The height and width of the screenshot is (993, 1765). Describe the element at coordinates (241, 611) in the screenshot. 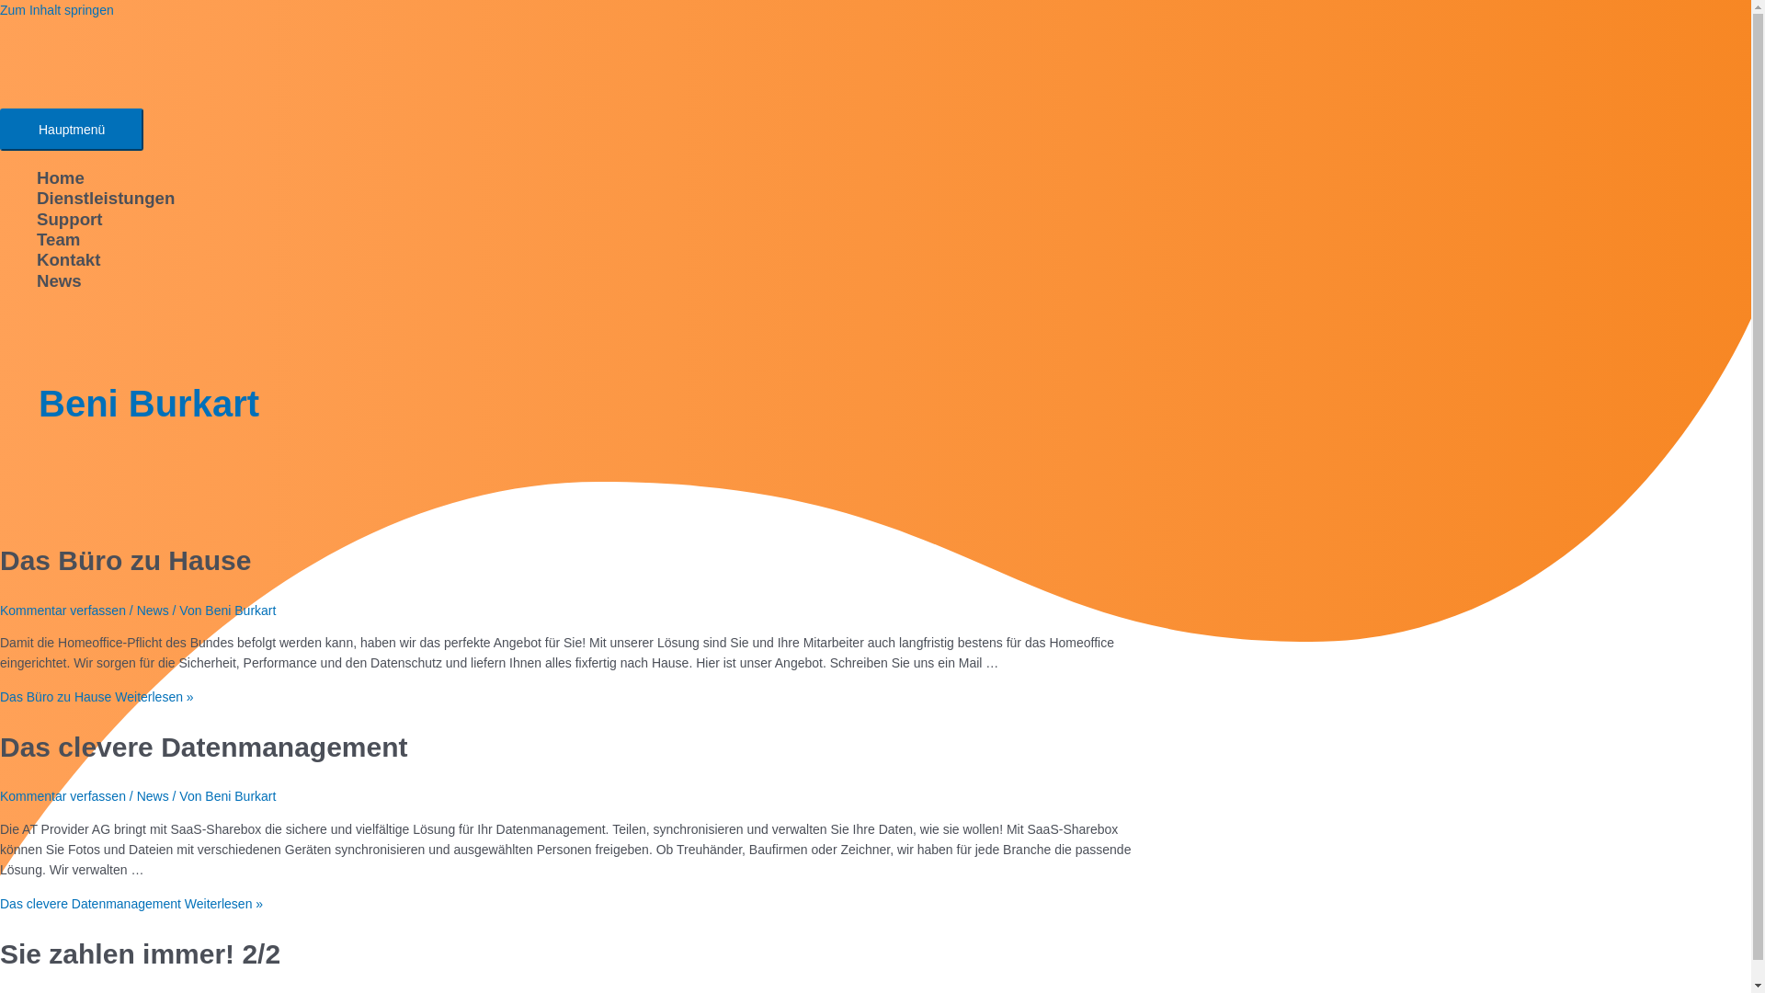

I see `Beni Burkart` at that location.